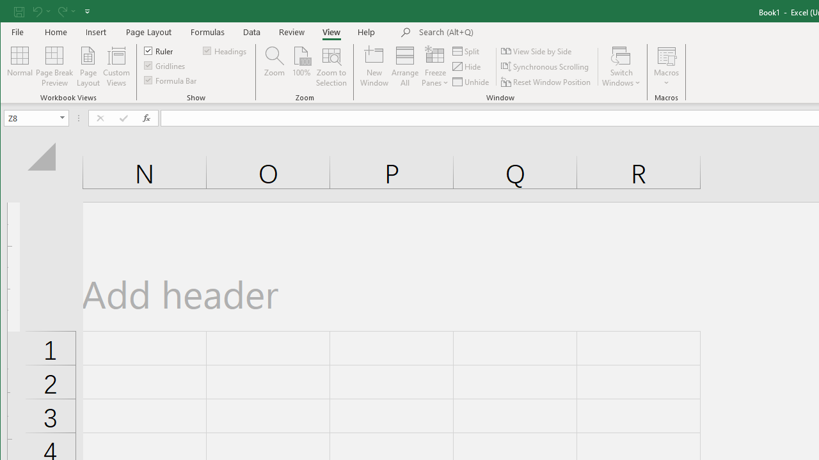  Describe the element at coordinates (621, 66) in the screenshot. I see `Switch Windows` at that location.